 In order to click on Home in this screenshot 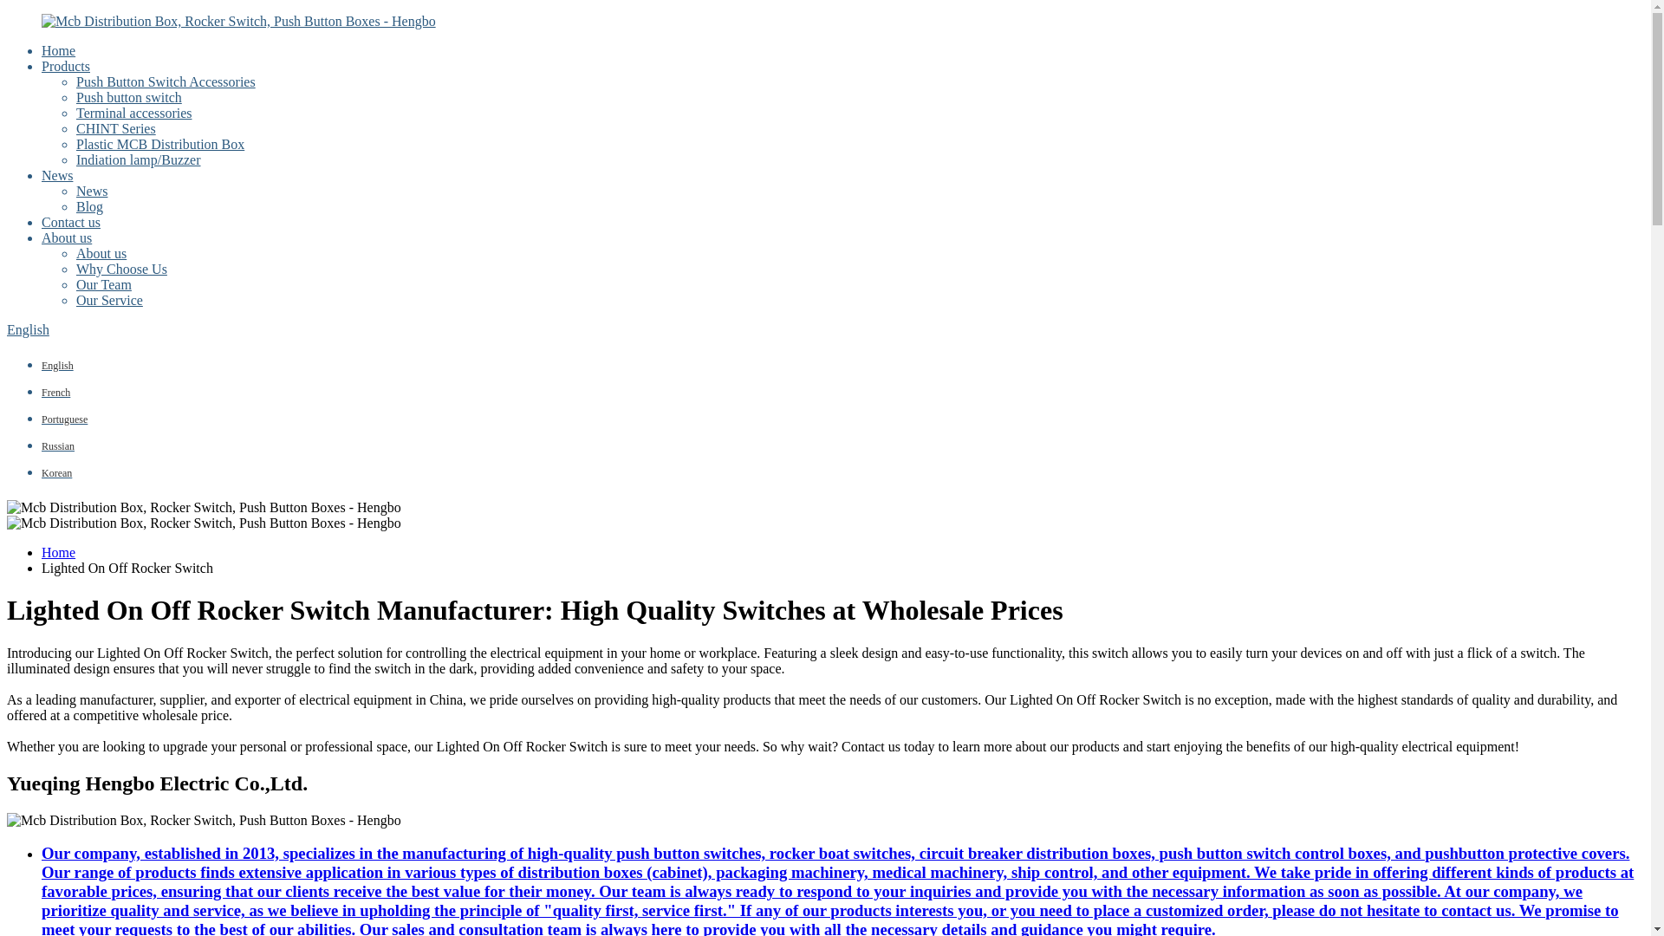, I will do `click(58, 551)`.